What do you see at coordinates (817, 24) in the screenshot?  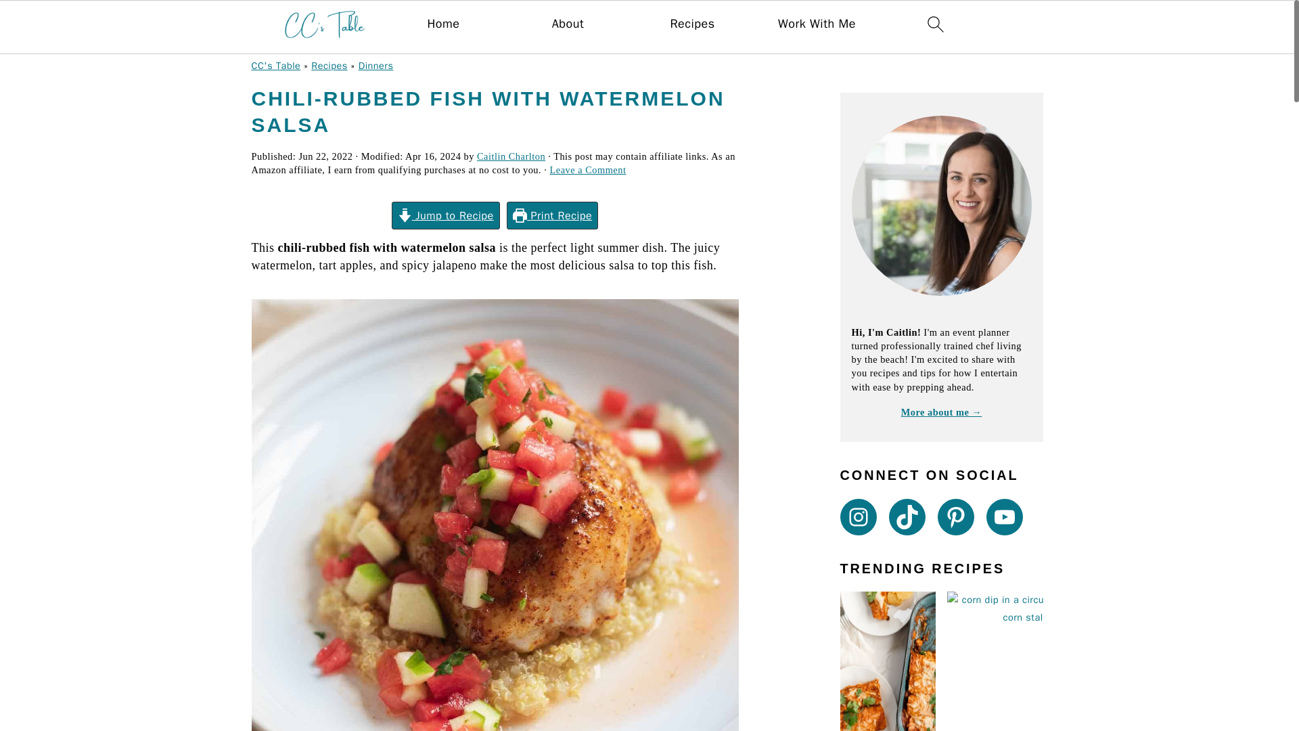 I see `Work With Me` at bounding box center [817, 24].